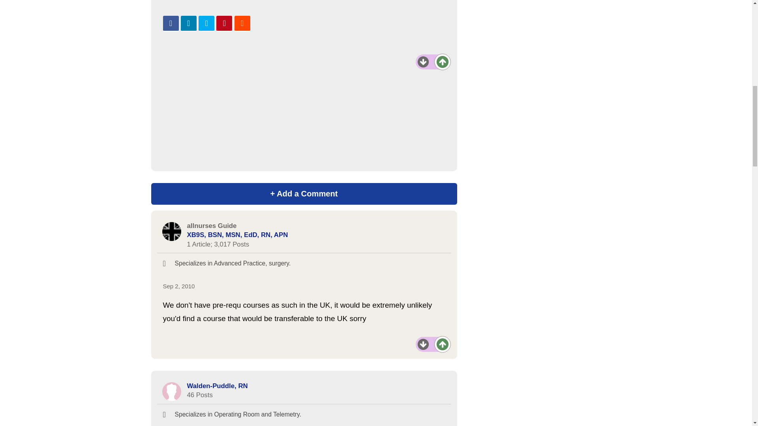  Describe the element at coordinates (442, 62) in the screenshot. I see `Up Vote` at that location.